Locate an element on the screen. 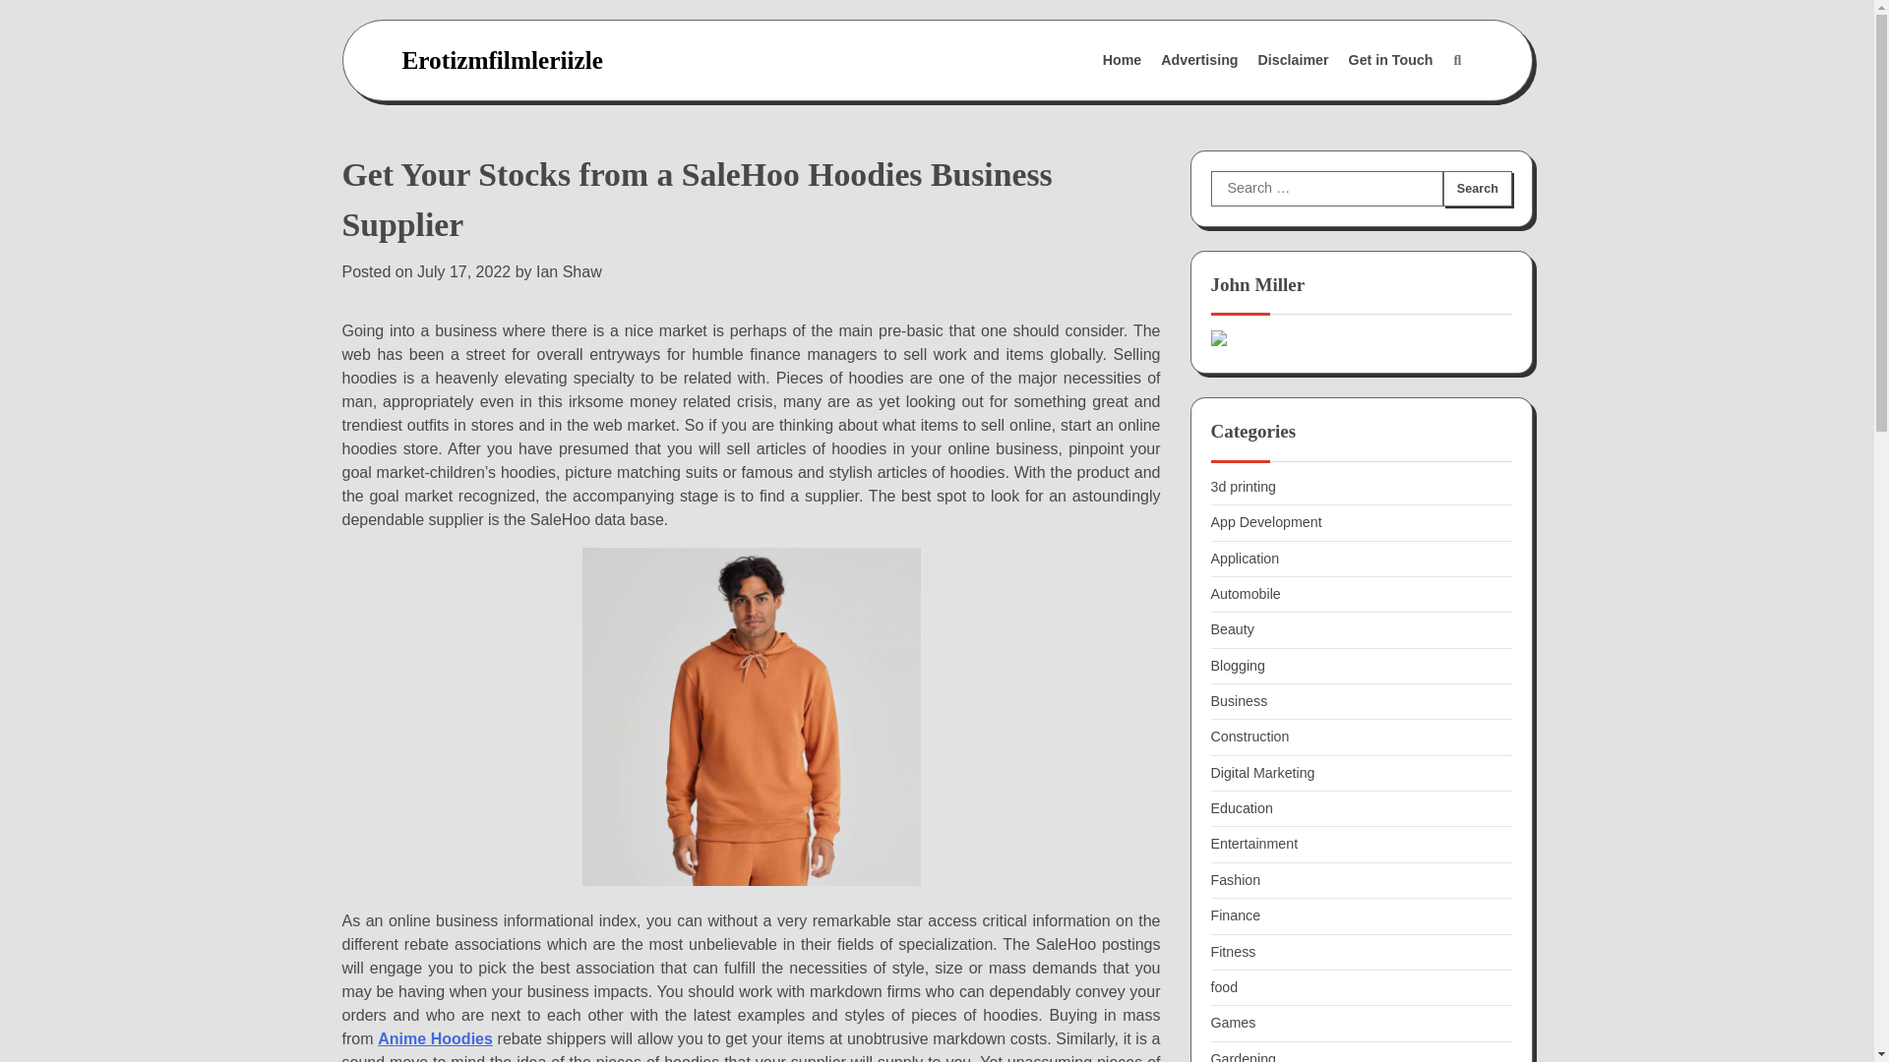  App Development is located at coordinates (1265, 521).